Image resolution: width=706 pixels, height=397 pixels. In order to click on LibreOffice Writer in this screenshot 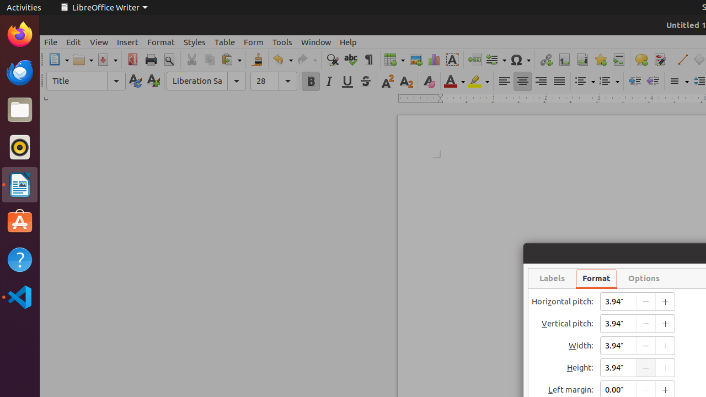, I will do `click(104, 8)`.